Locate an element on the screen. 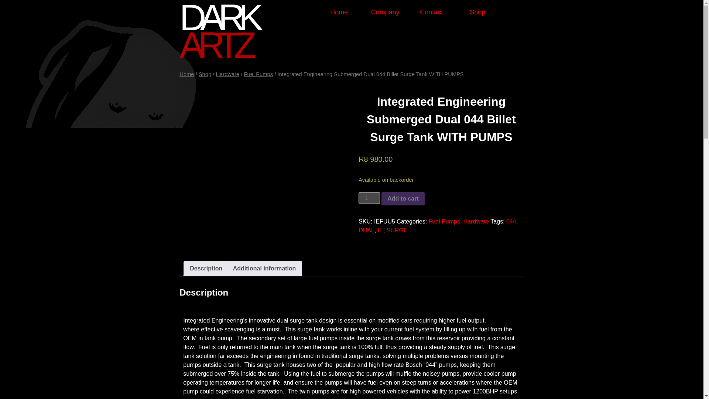  Fuel Pumps is located at coordinates (258, 74).